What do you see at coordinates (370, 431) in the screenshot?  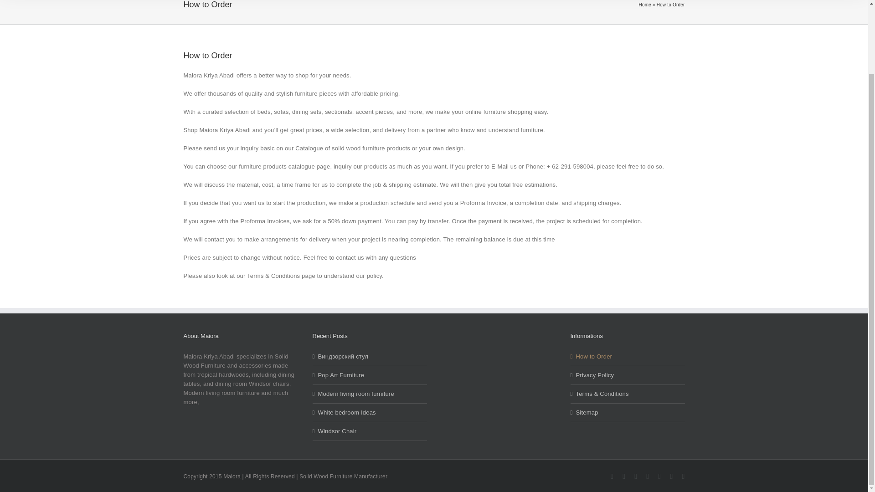 I see `Windsor Chair` at bounding box center [370, 431].